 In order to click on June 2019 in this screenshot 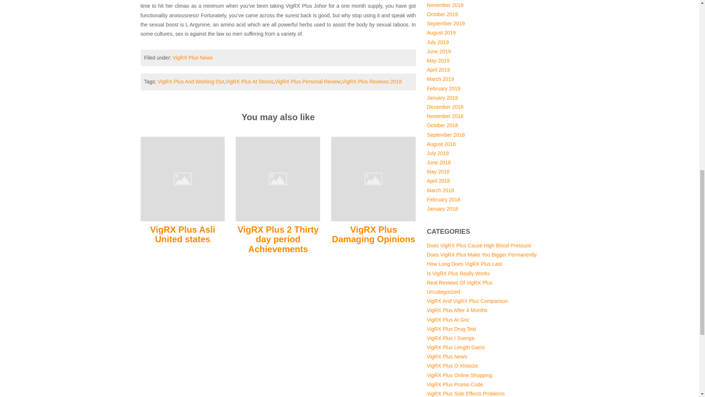, I will do `click(438, 51)`.